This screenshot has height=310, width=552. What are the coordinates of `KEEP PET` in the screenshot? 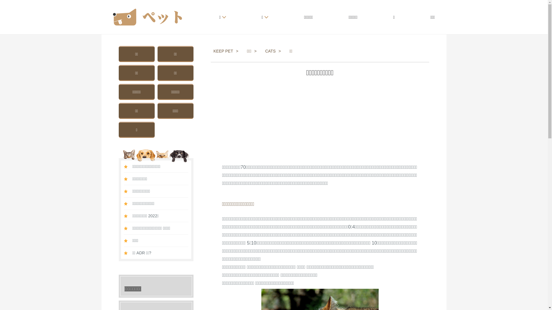 It's located at (227, 51).